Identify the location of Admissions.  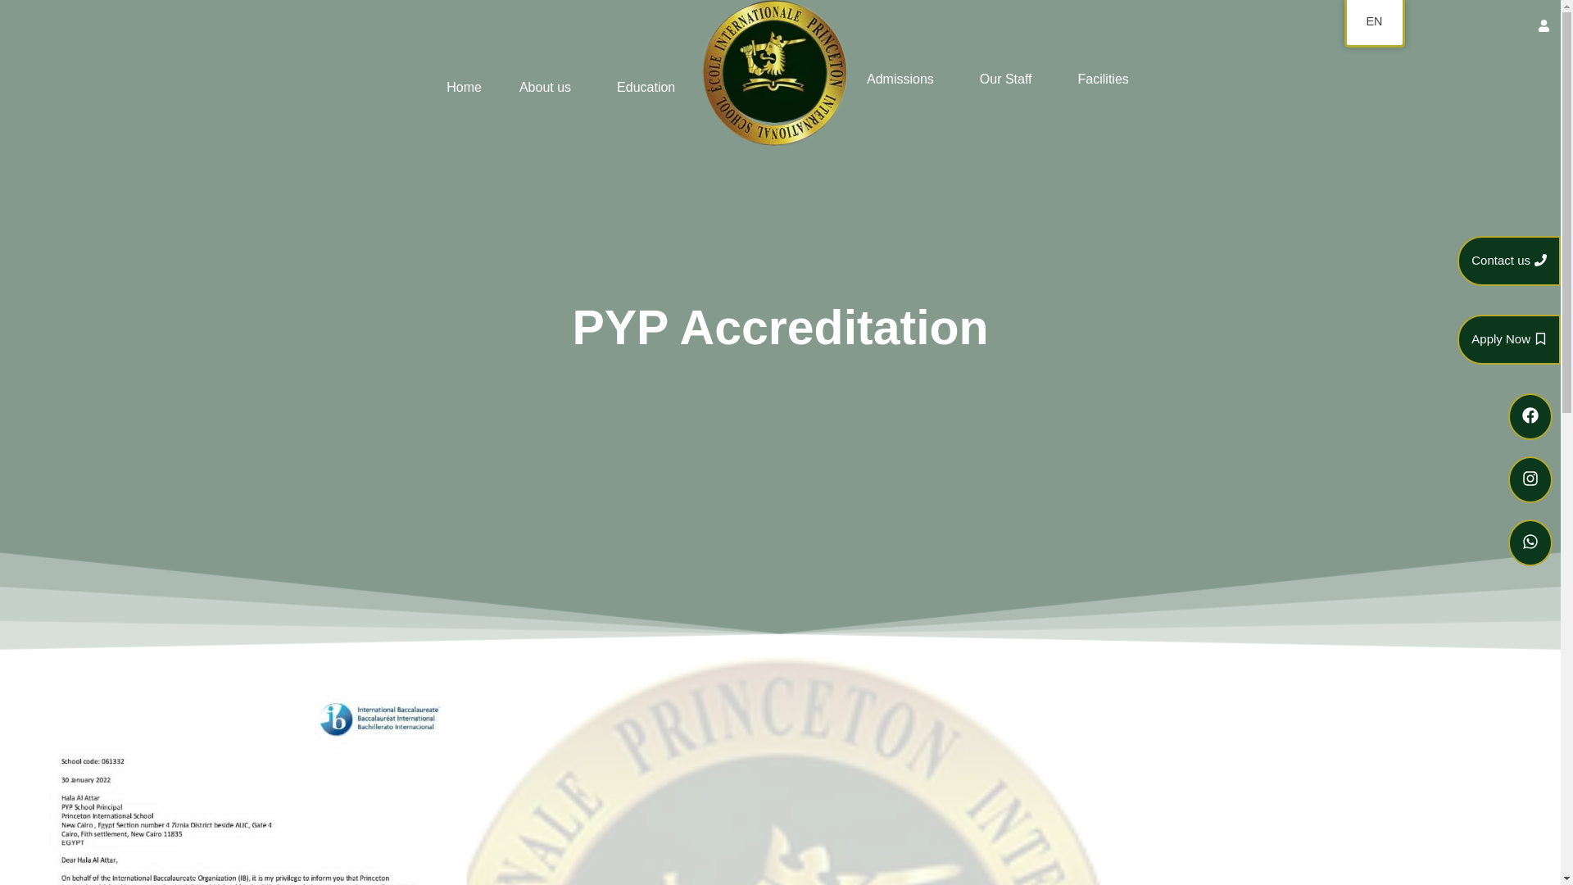
(904, 79).